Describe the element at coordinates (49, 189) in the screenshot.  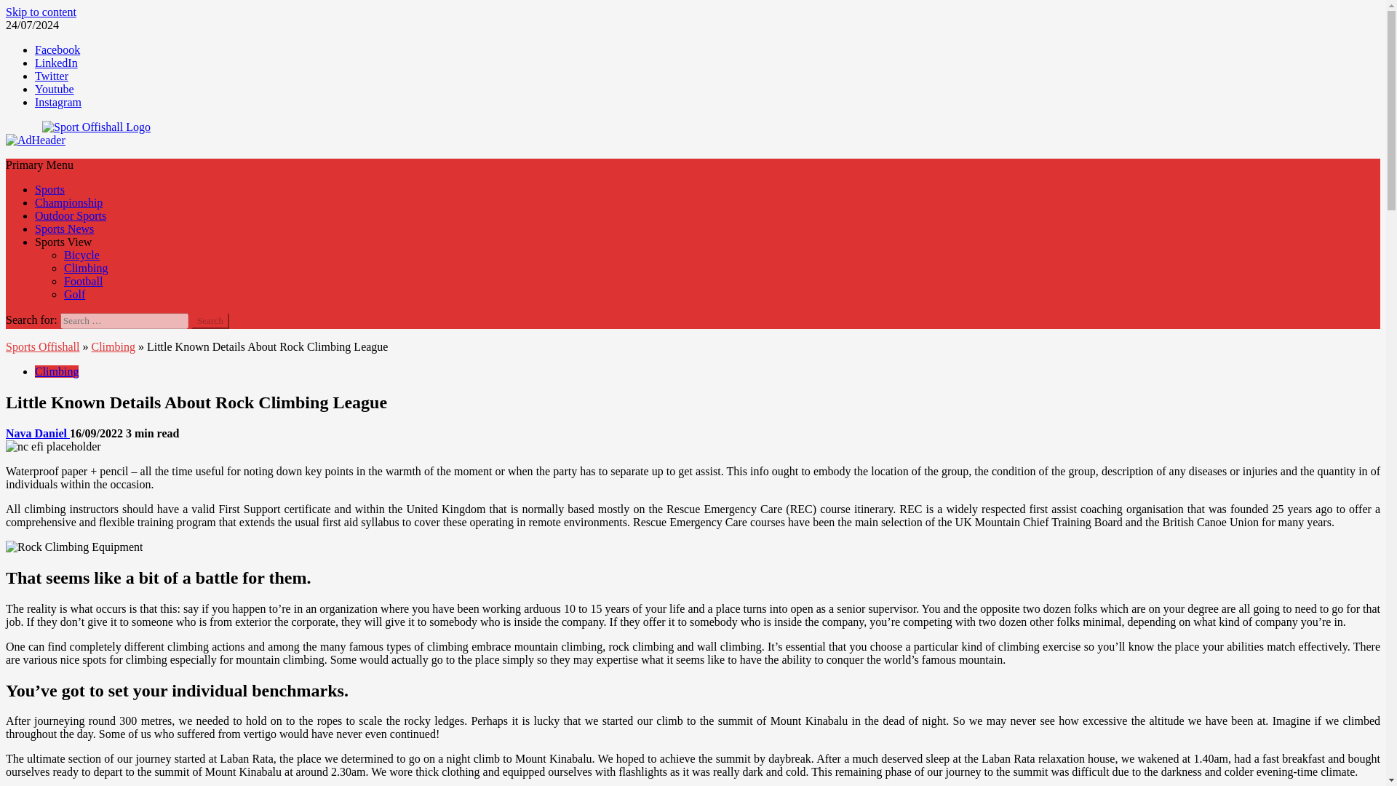
I see `Sports` at that location.